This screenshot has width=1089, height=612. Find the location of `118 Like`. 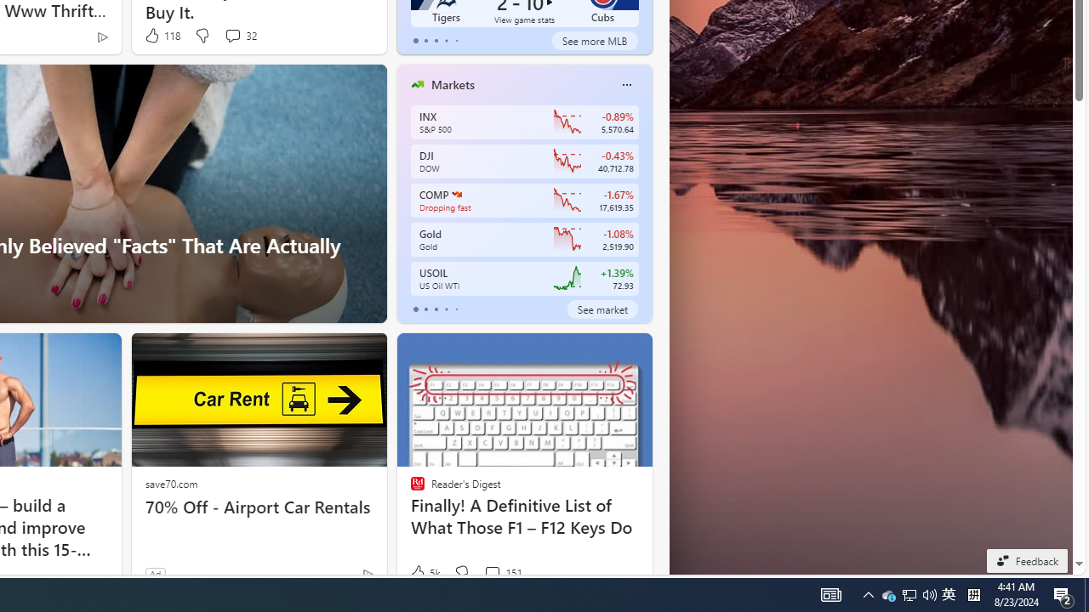

118 Like is located at coordinates (162, 36).